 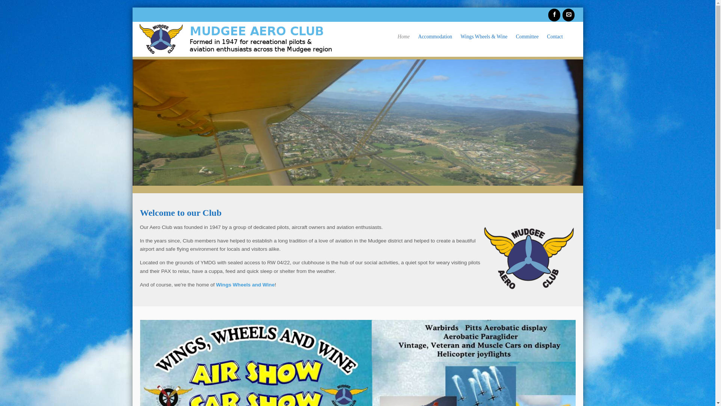 I want to click on Wings Wheels and Wine, so click(x=245, y=285).